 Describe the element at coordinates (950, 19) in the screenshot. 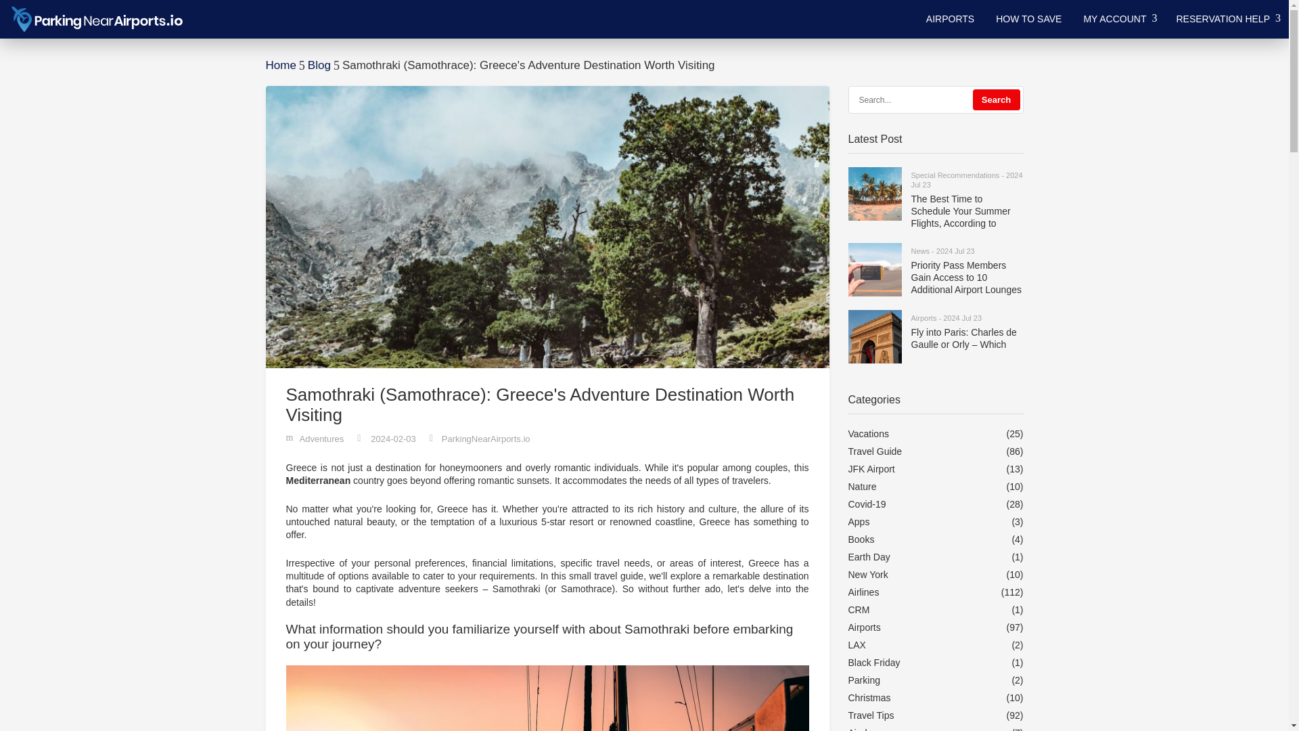

I see `AIRPORTS` at that location.